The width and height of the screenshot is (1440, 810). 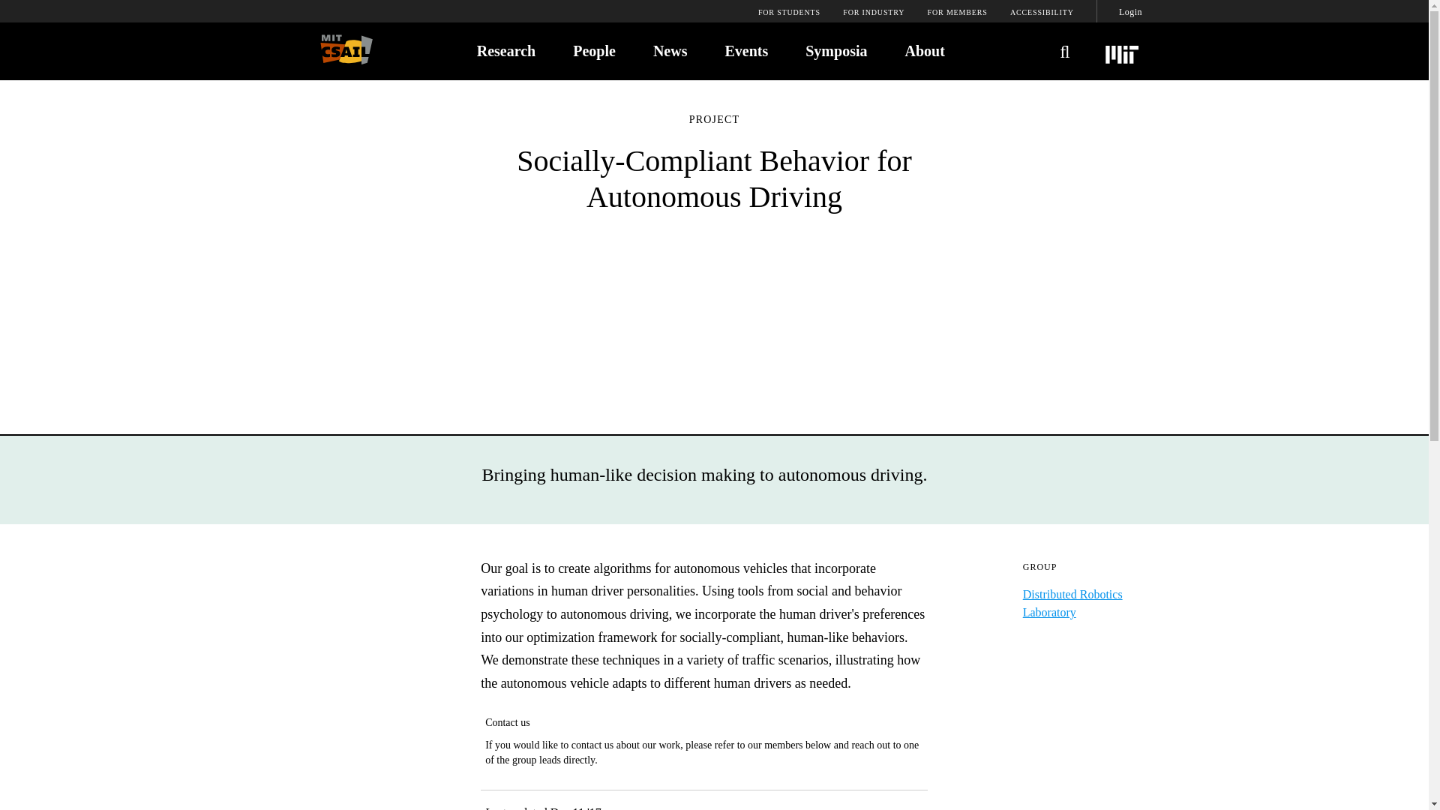 I want to click on Learn more about CSAIL, so click(x=924, y=49).